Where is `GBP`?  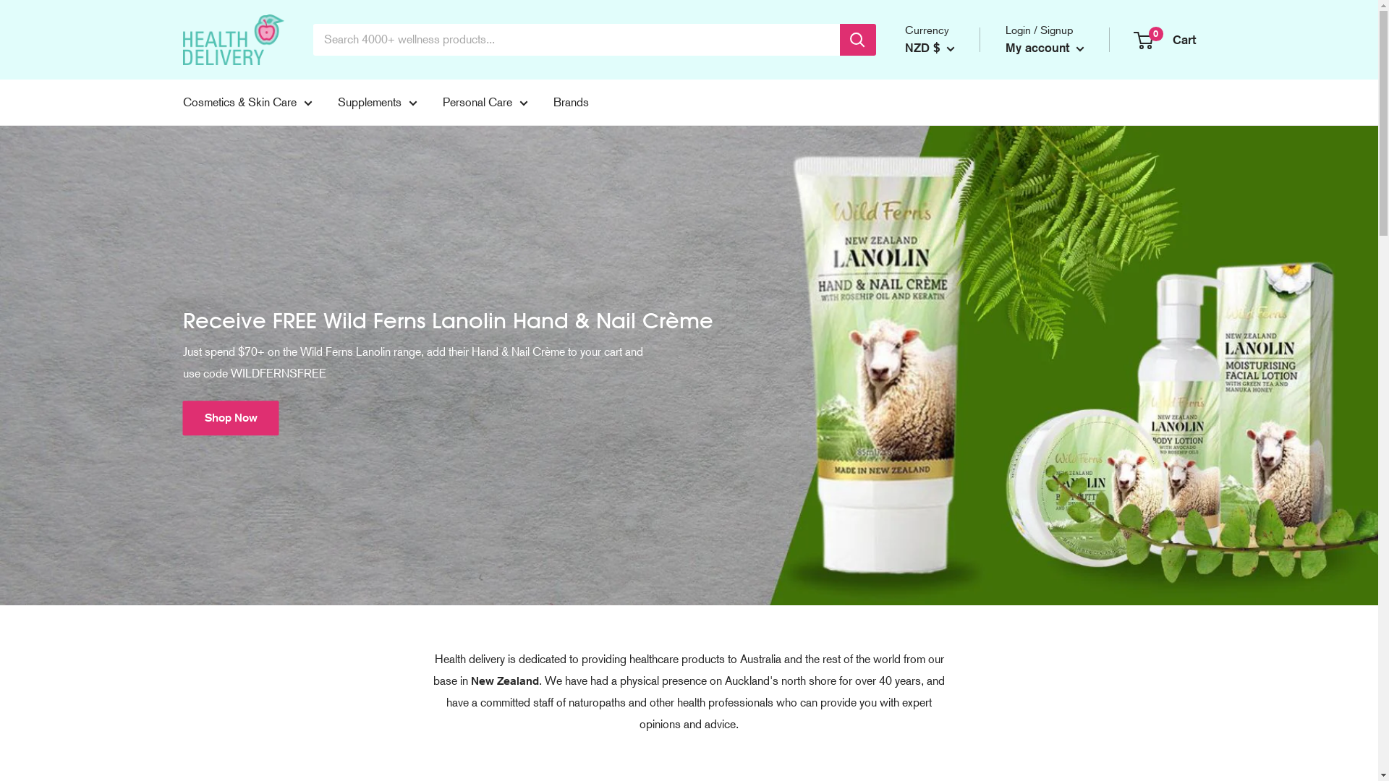 GBP is located at coordinates (942, 189).